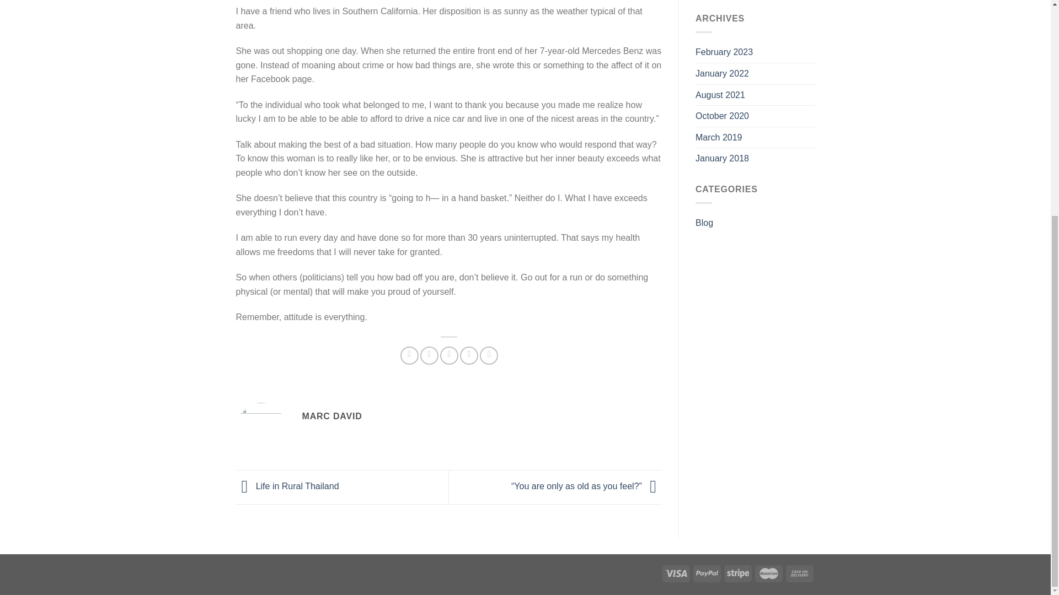  Describe the element at coordinates (429, 355) in the screenshot. I see `Share on Twitter` at that location.